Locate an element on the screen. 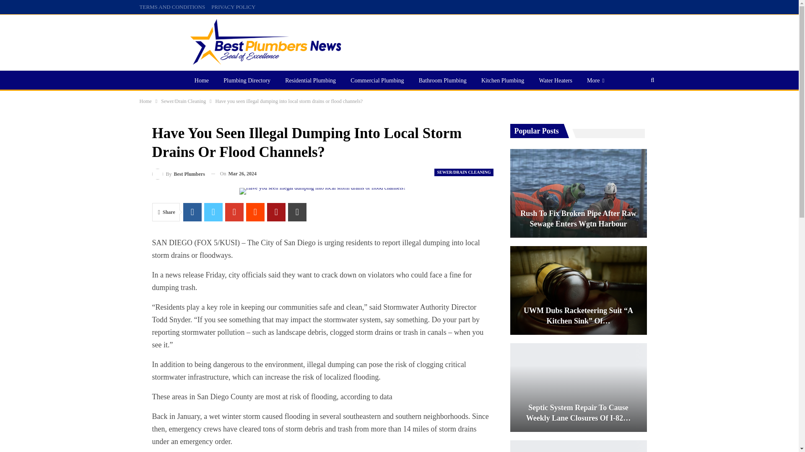 This screenshot has height=452, width=805. Browse Author Articles is located at coordinates (178, 173).